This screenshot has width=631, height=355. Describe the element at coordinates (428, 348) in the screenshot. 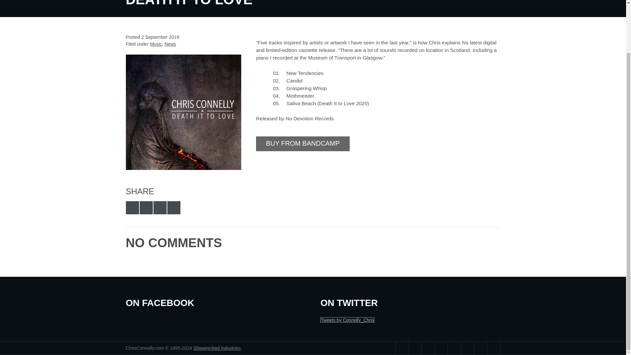

I see `Flickr` at that location.